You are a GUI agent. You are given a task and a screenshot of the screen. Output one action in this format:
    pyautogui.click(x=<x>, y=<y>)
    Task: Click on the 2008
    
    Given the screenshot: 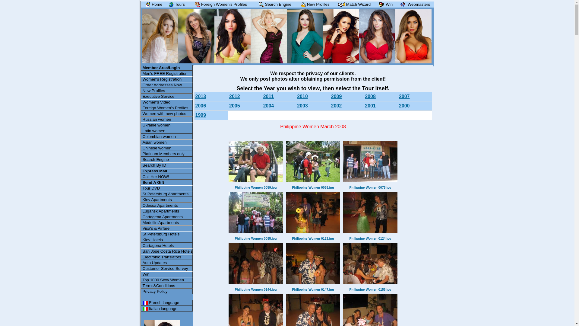 What is the action you would take?
    pyautogui.click(x=370, y=97)
    